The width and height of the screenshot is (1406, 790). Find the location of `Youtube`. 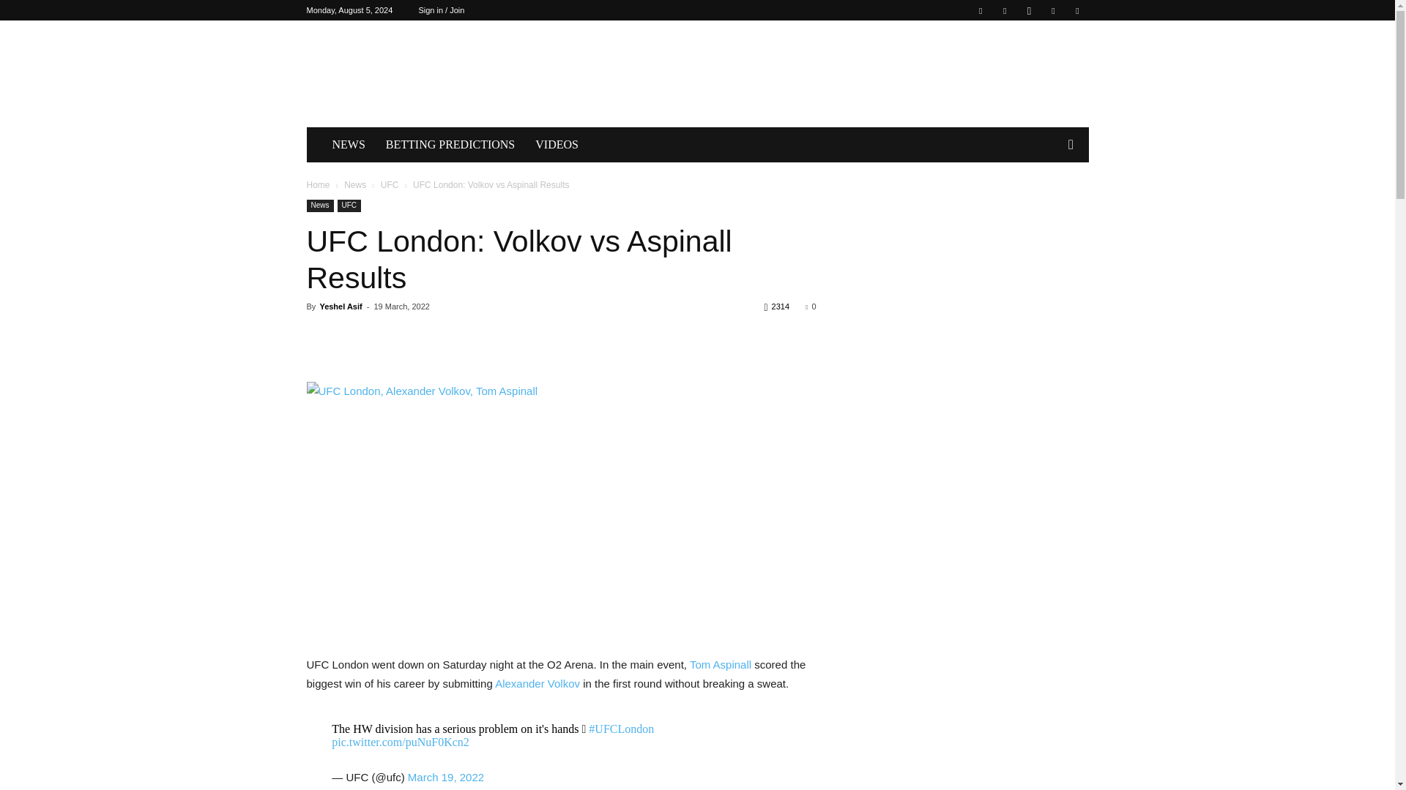

Youtube is located at coordinates (1076, 10).